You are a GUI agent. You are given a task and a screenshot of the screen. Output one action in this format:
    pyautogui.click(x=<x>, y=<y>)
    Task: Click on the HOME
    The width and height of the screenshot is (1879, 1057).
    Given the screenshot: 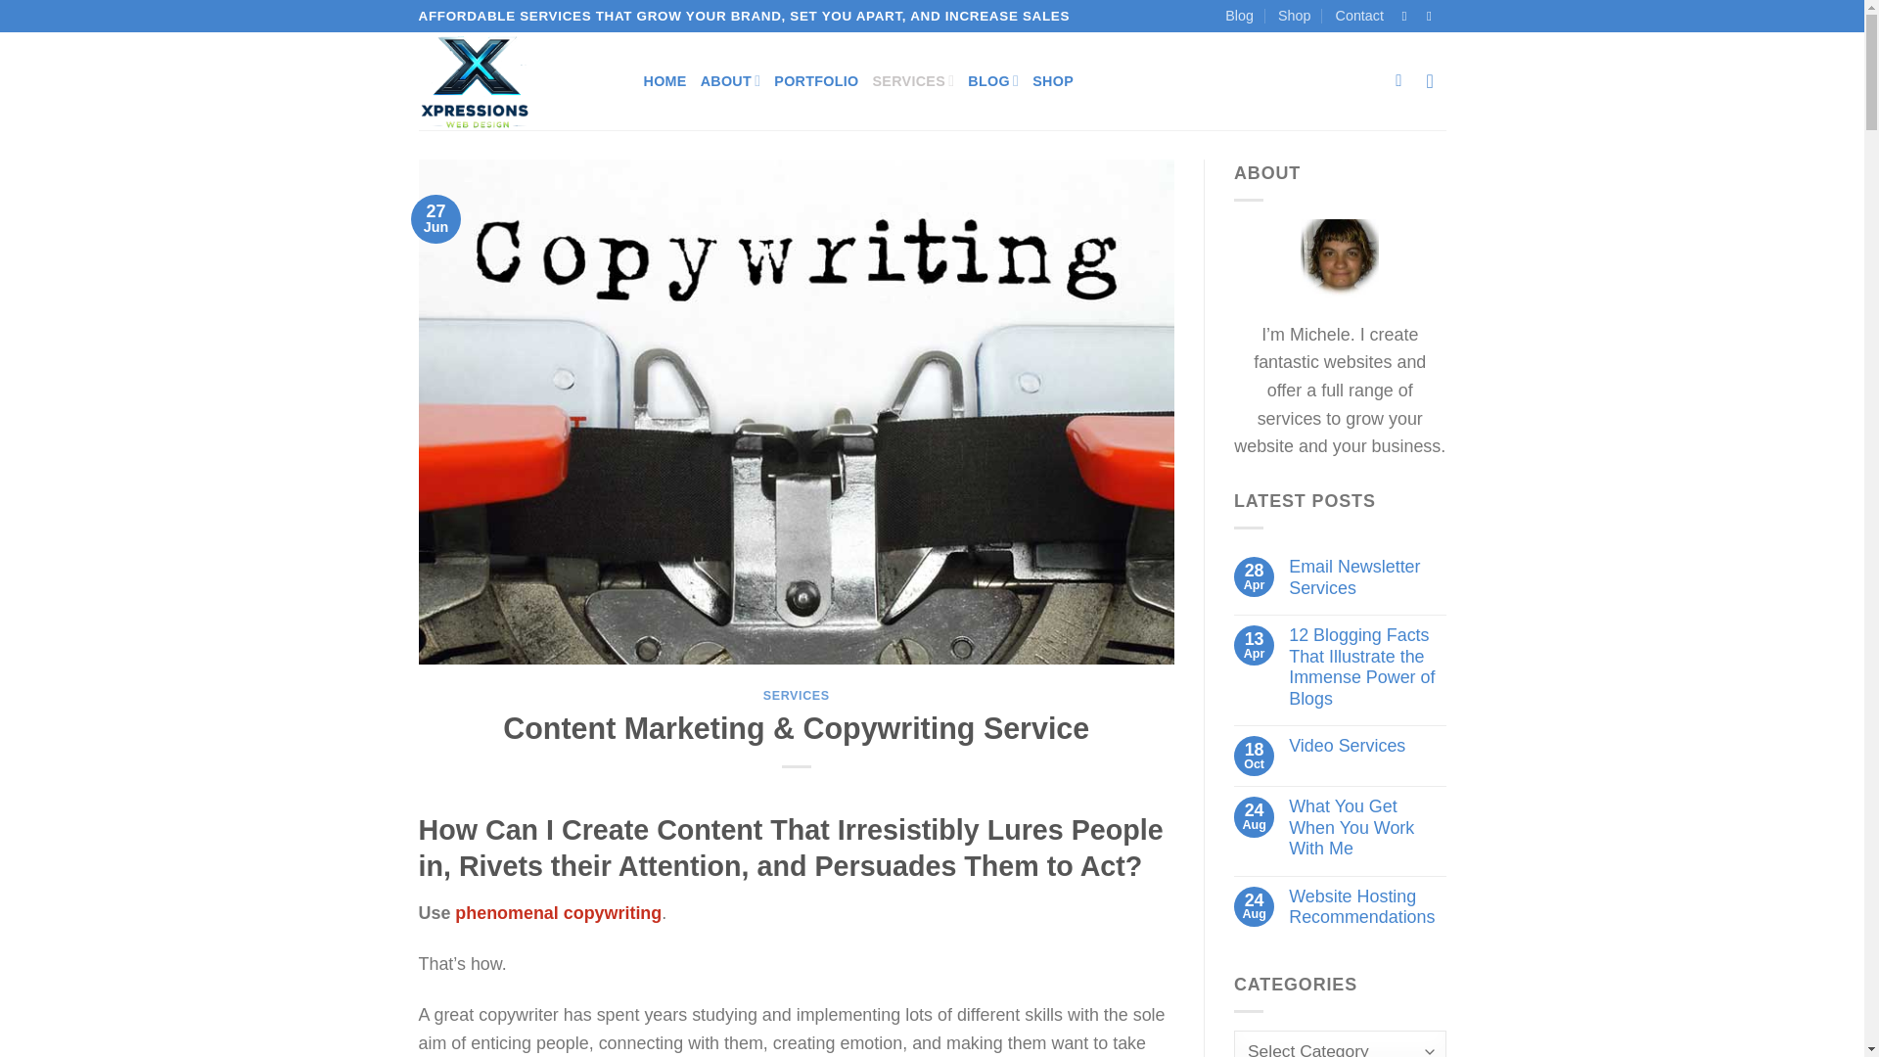 What is the action you would take?
    pyautogui.click(x=665, y=80)
    